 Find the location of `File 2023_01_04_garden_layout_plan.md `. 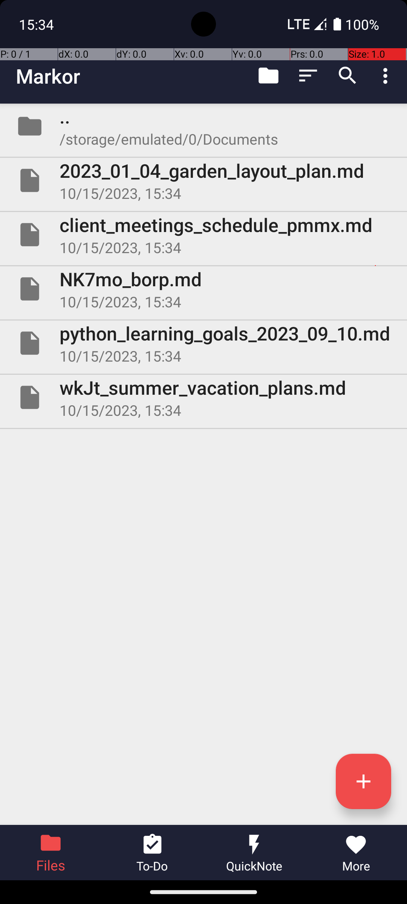

File 2023_01_04_garden_layout_plan.md  is located at coordinates (203, 180).